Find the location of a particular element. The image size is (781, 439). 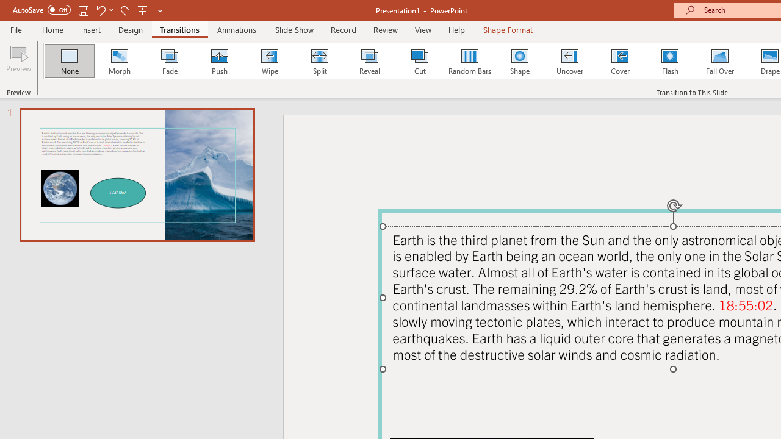

Split is located at coordinates (319, 61).